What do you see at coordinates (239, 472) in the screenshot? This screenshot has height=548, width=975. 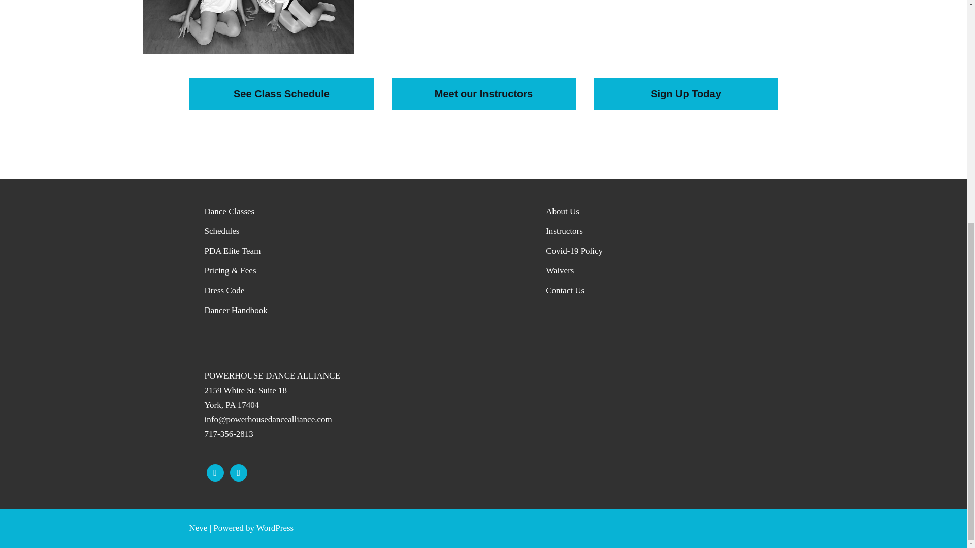 I see `Instagram` at bounding box center [239, 472].